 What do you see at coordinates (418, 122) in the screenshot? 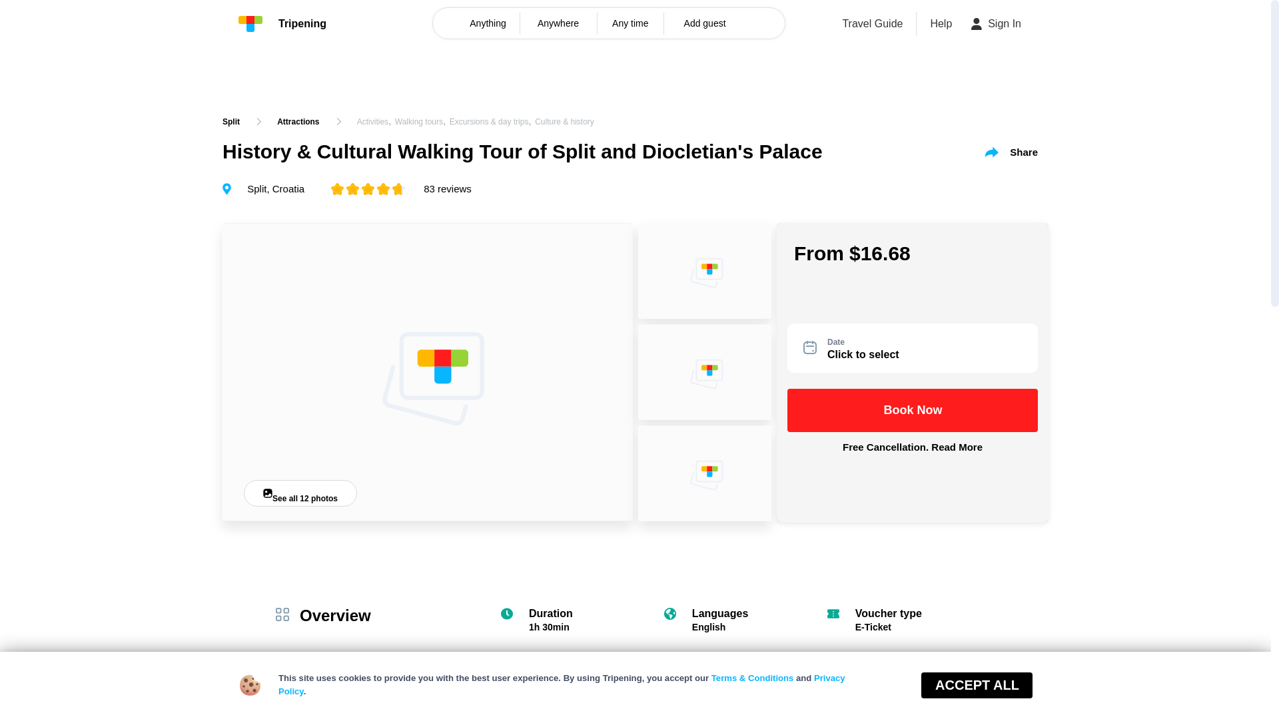
I see `Walking tours` at bounding box center [418, 122].